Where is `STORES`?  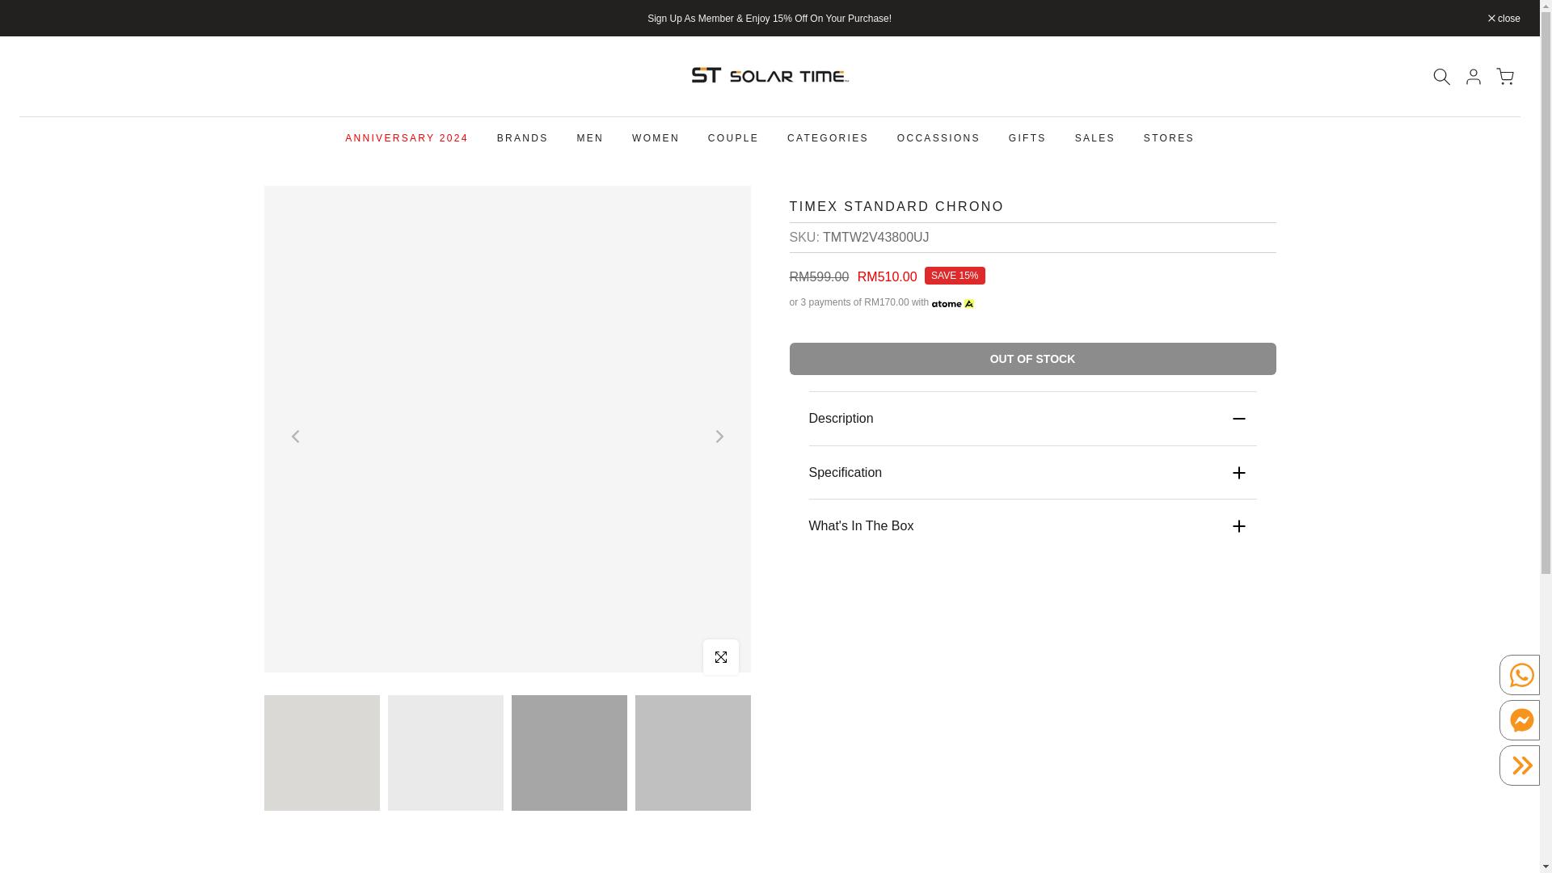
STORES is located at coordinates (1169, 137).